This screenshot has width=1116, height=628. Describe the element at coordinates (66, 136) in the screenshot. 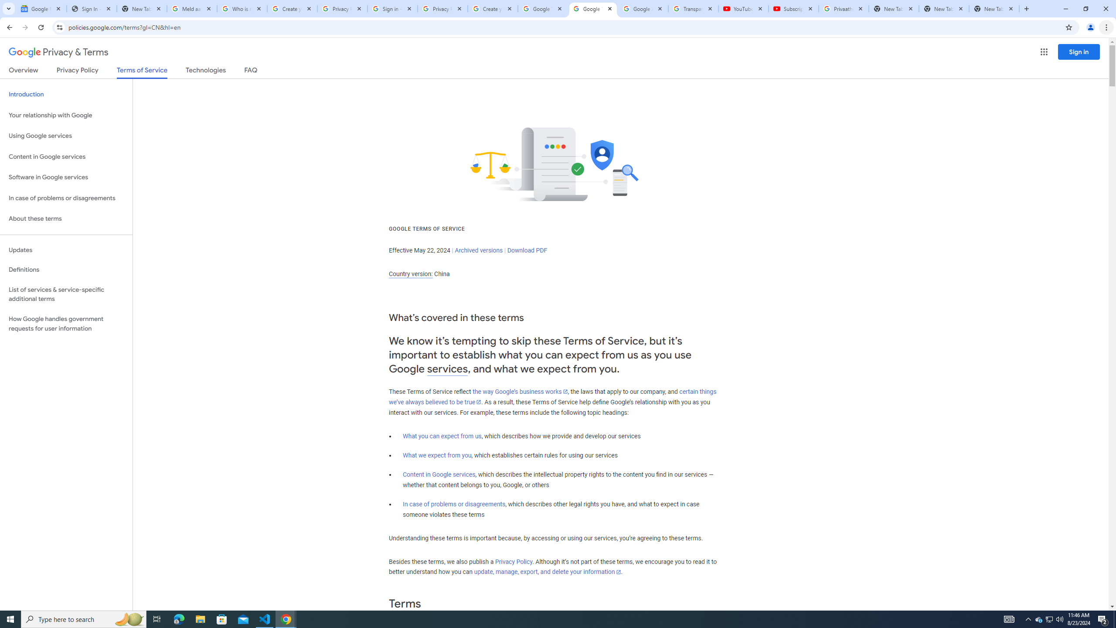

I see `Using Google services` at that location.